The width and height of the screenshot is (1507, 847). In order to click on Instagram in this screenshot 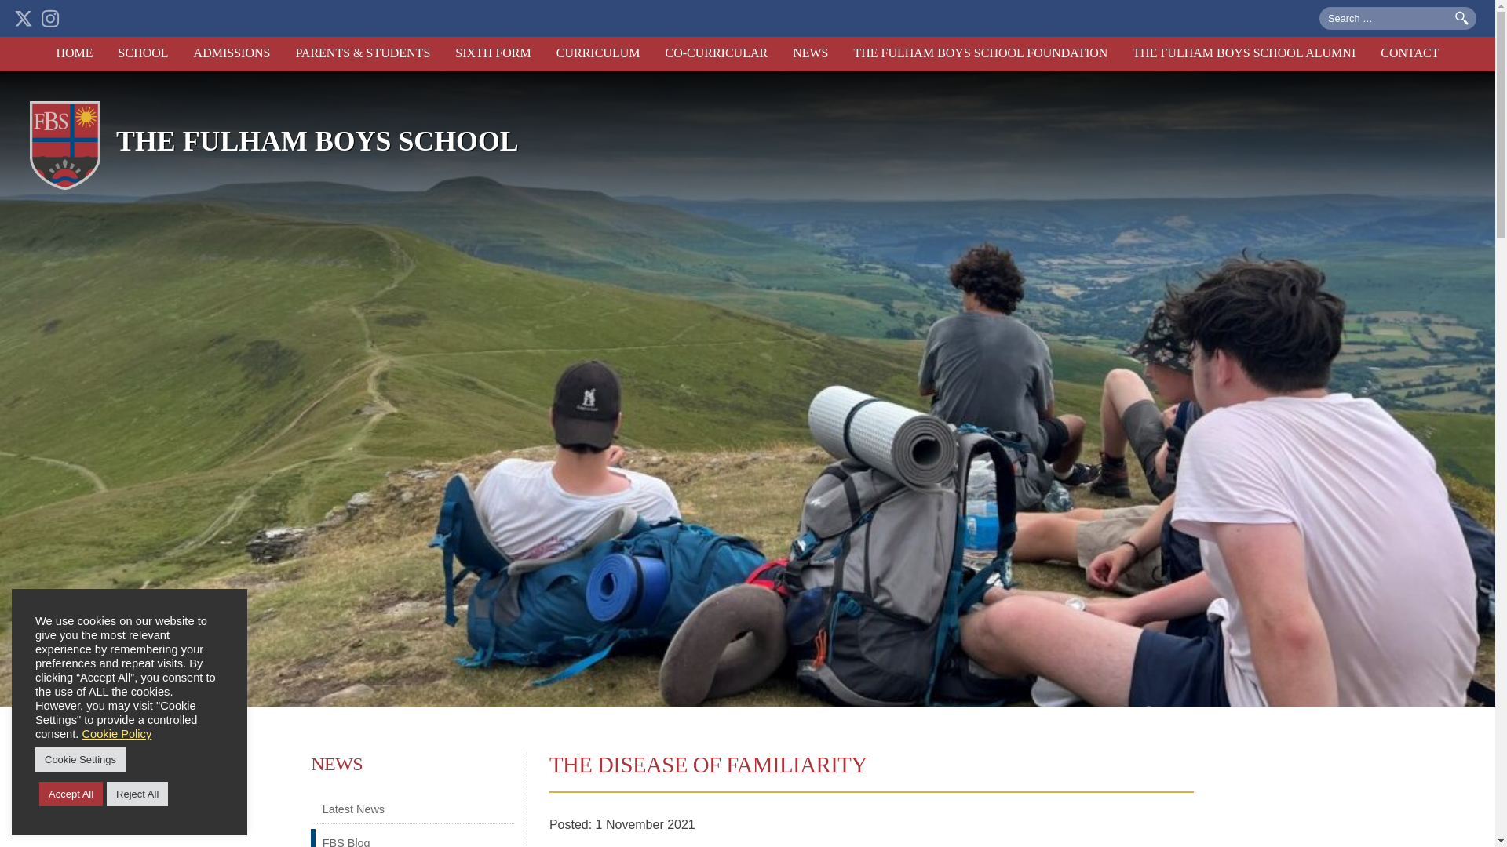, I will do `click(50, 17)`.